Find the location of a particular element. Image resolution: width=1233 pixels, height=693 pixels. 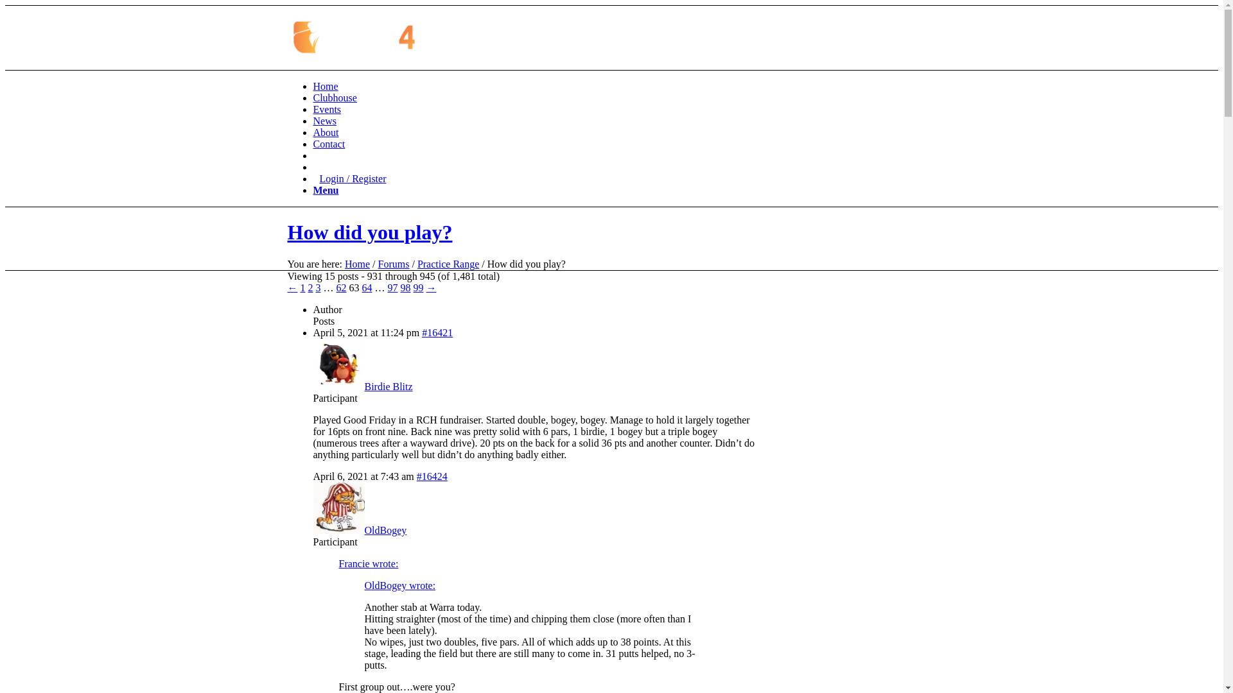

Birdie Blitz is located at coordinates (363, 386).